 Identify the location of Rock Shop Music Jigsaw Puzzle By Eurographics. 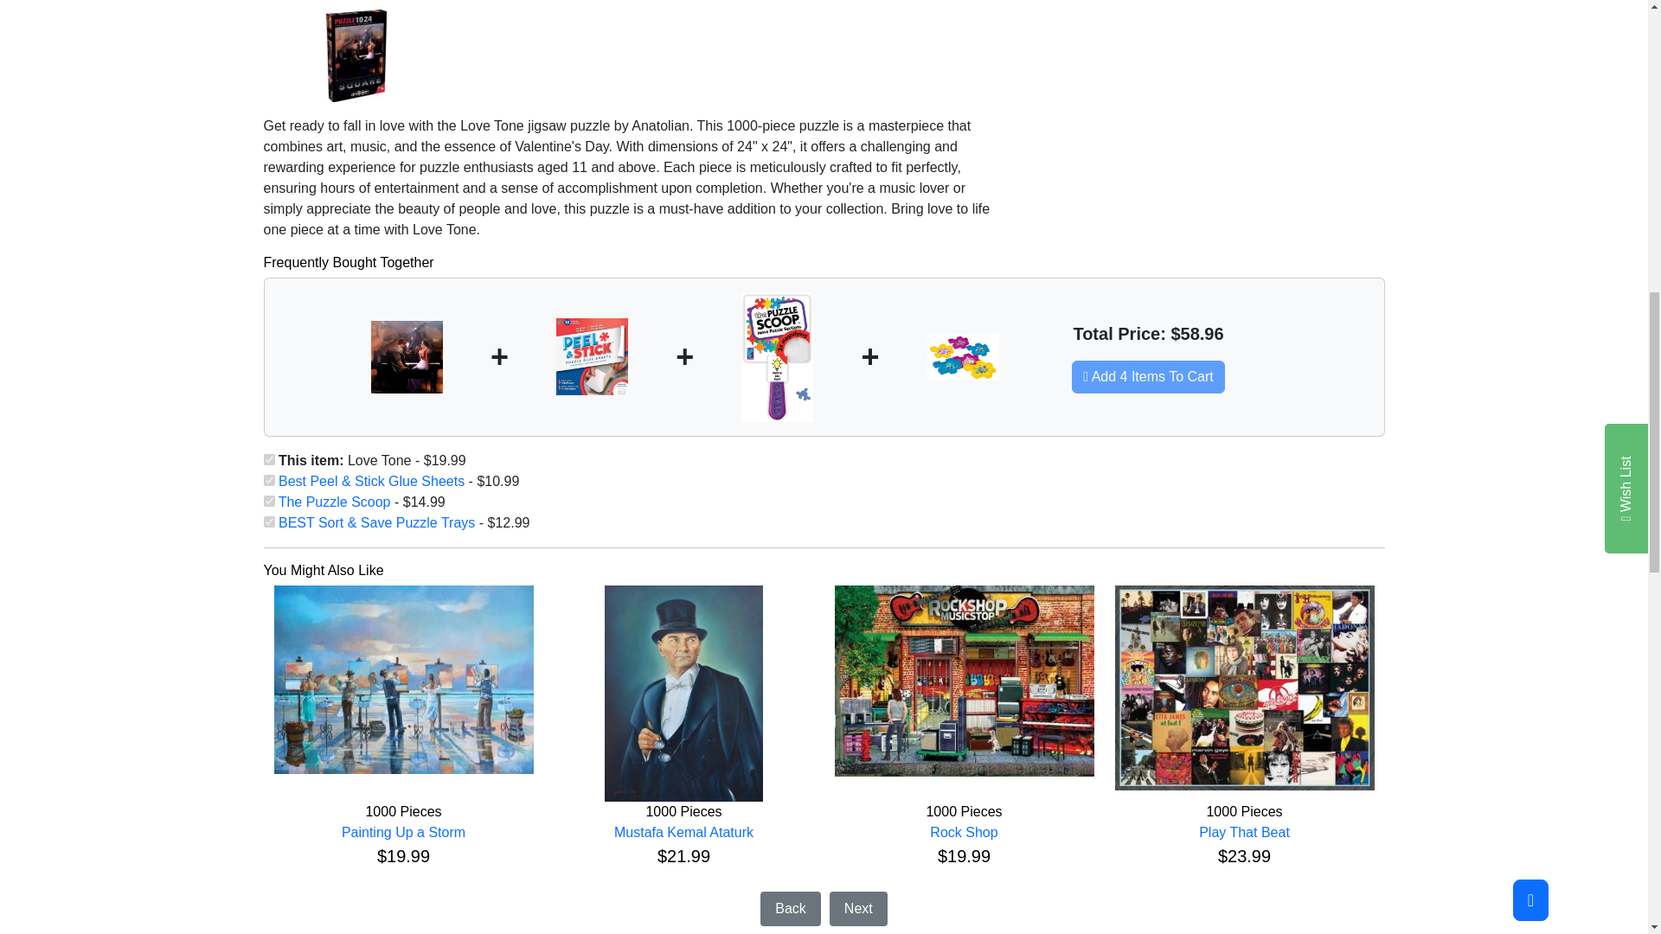
(963, 681).